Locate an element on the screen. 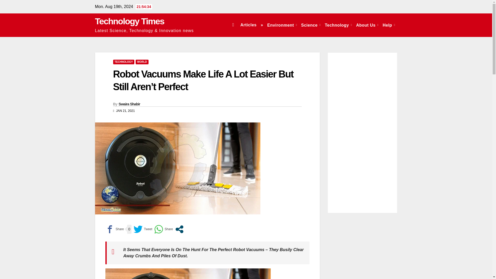 This screenshot has height=279, width=496. Environment is located at coordinates (282, 25).